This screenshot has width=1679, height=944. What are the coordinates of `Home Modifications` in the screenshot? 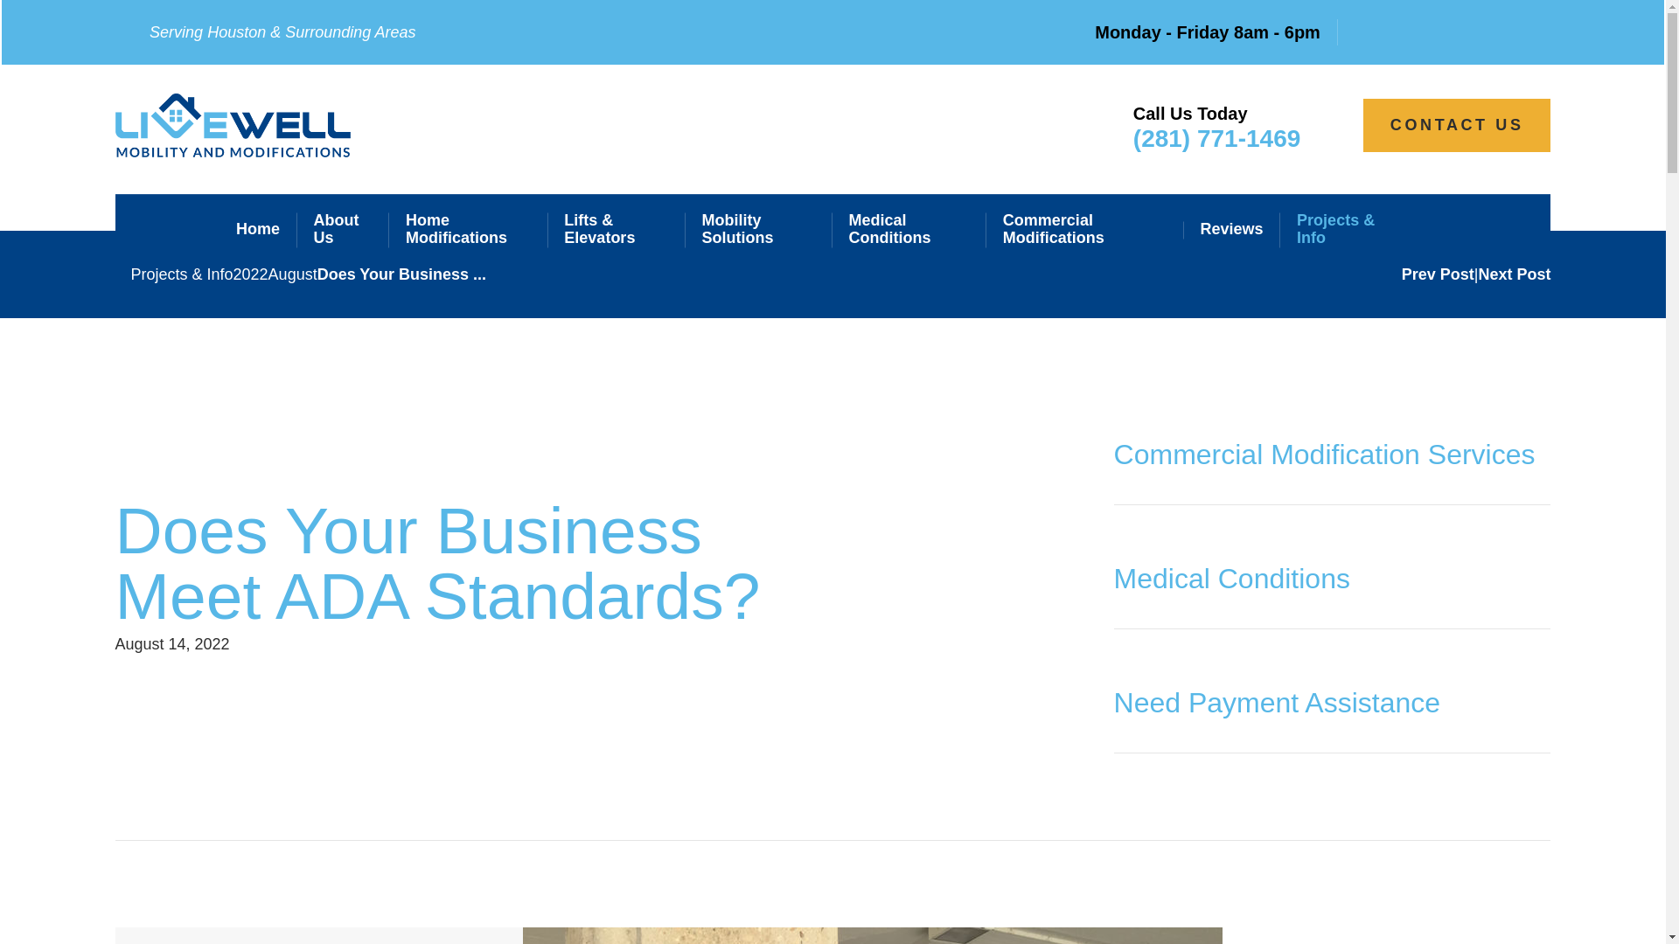 It's located at (468, 231).